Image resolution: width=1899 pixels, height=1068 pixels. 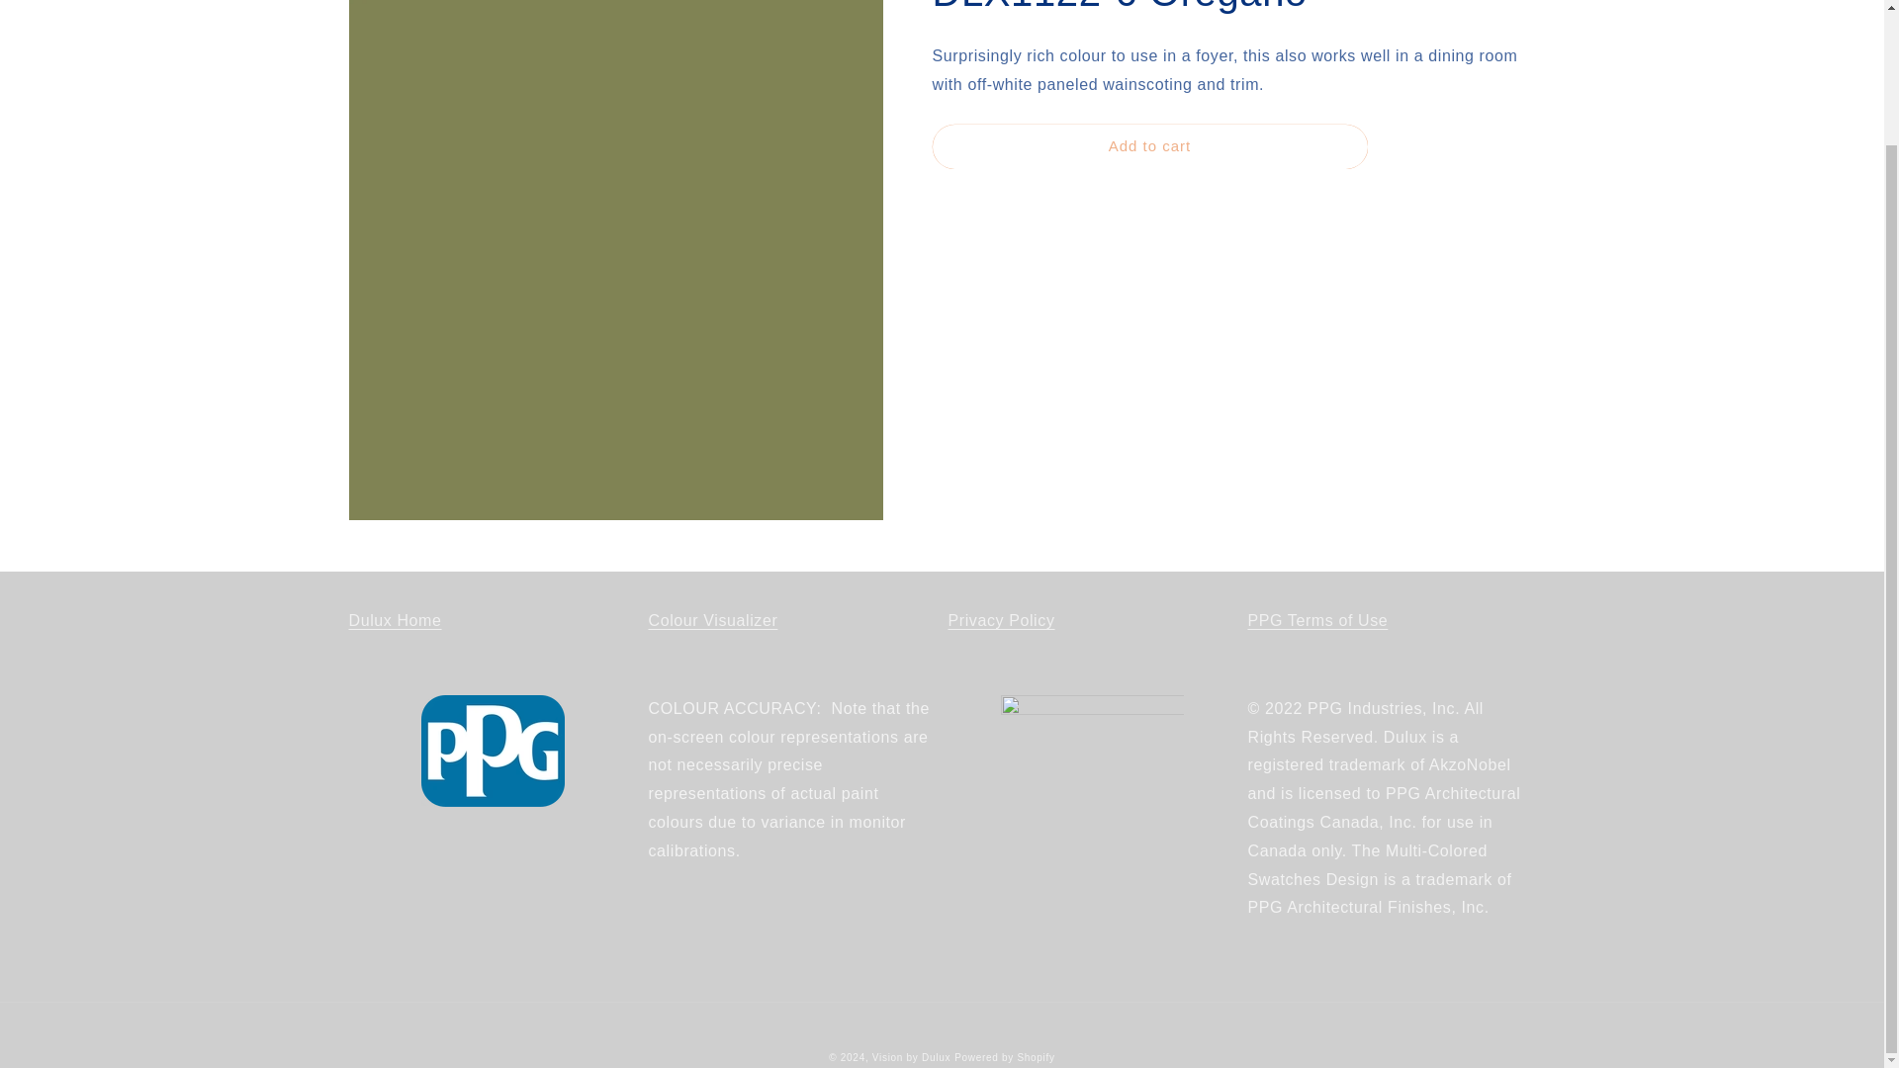 I want to click on Add to cart, so click(x=1149, y=146).